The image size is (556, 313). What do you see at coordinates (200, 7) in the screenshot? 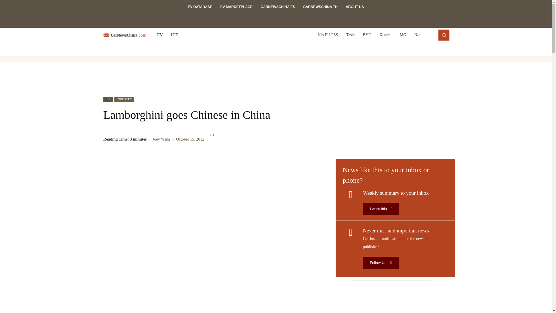
I see `EV DATABASE` at bounding box center [200, 7].